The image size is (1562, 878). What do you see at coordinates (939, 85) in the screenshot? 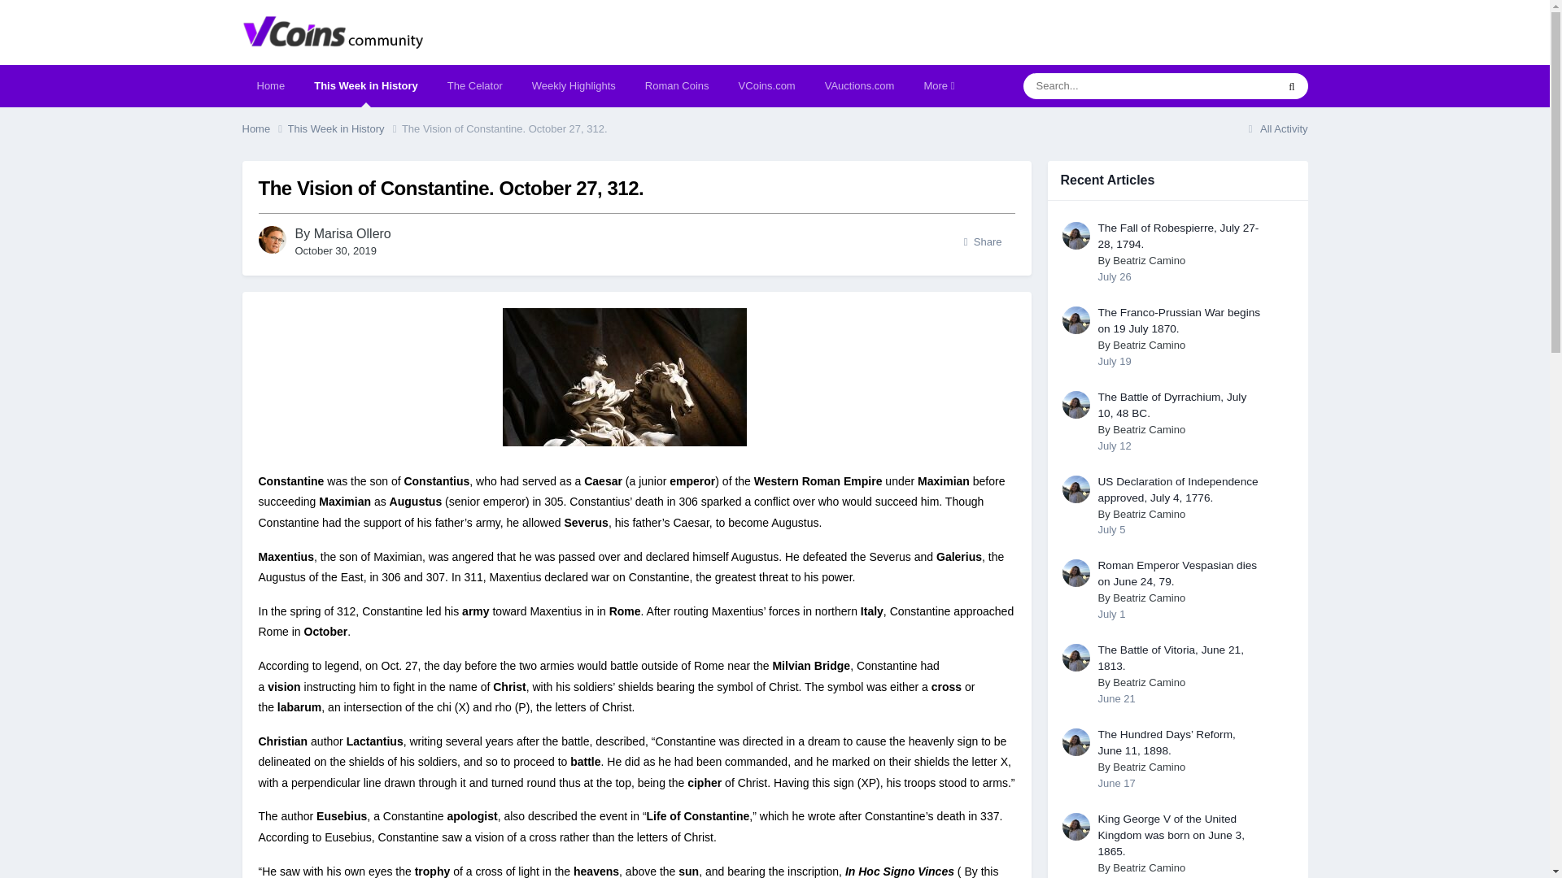
I see `More` at bounding box center [939, 85].